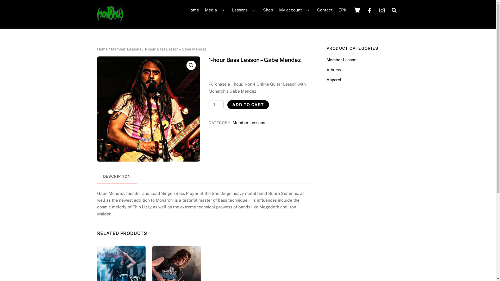 The image size is (500, 281). Describe the element at coordinates (193, 10) in the screenshot. I see `Home` at that location.